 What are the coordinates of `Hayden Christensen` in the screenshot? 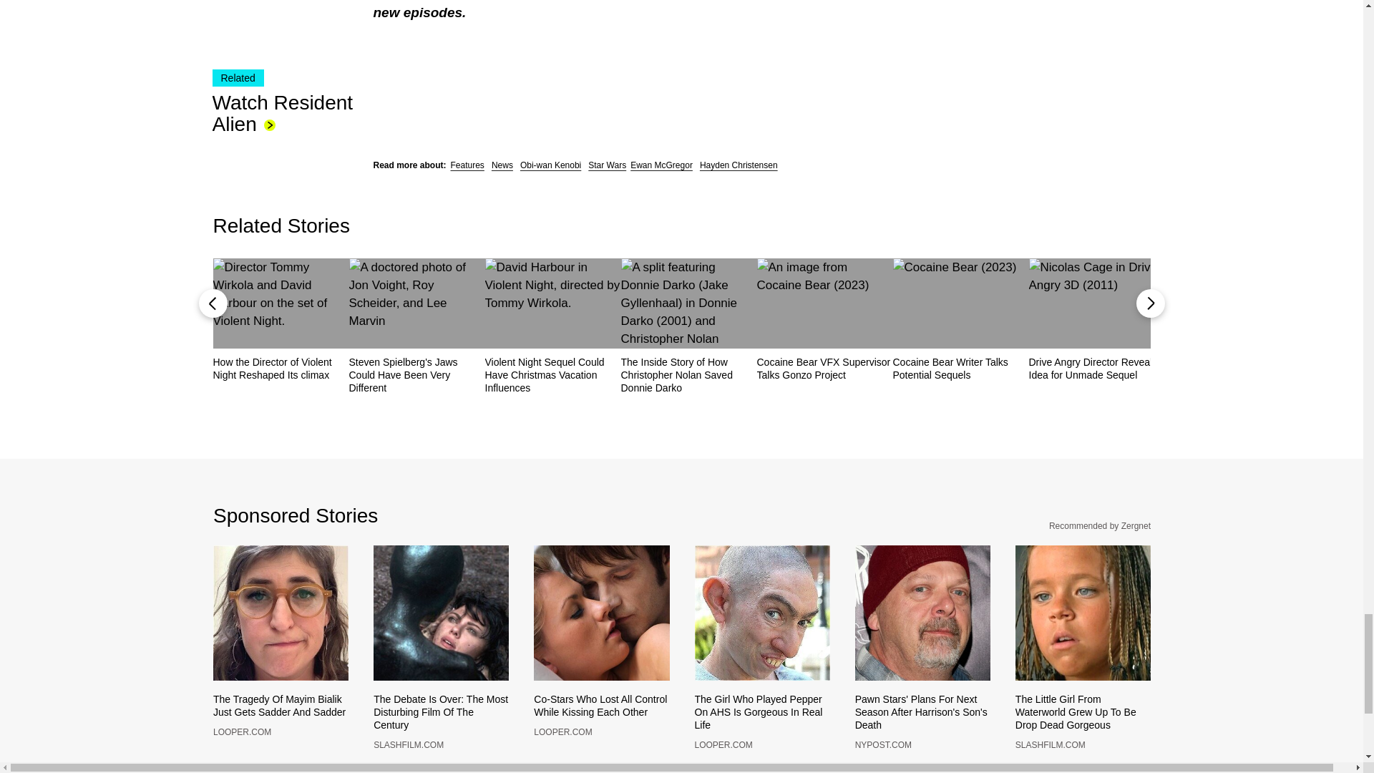 It's located at (739, 165).